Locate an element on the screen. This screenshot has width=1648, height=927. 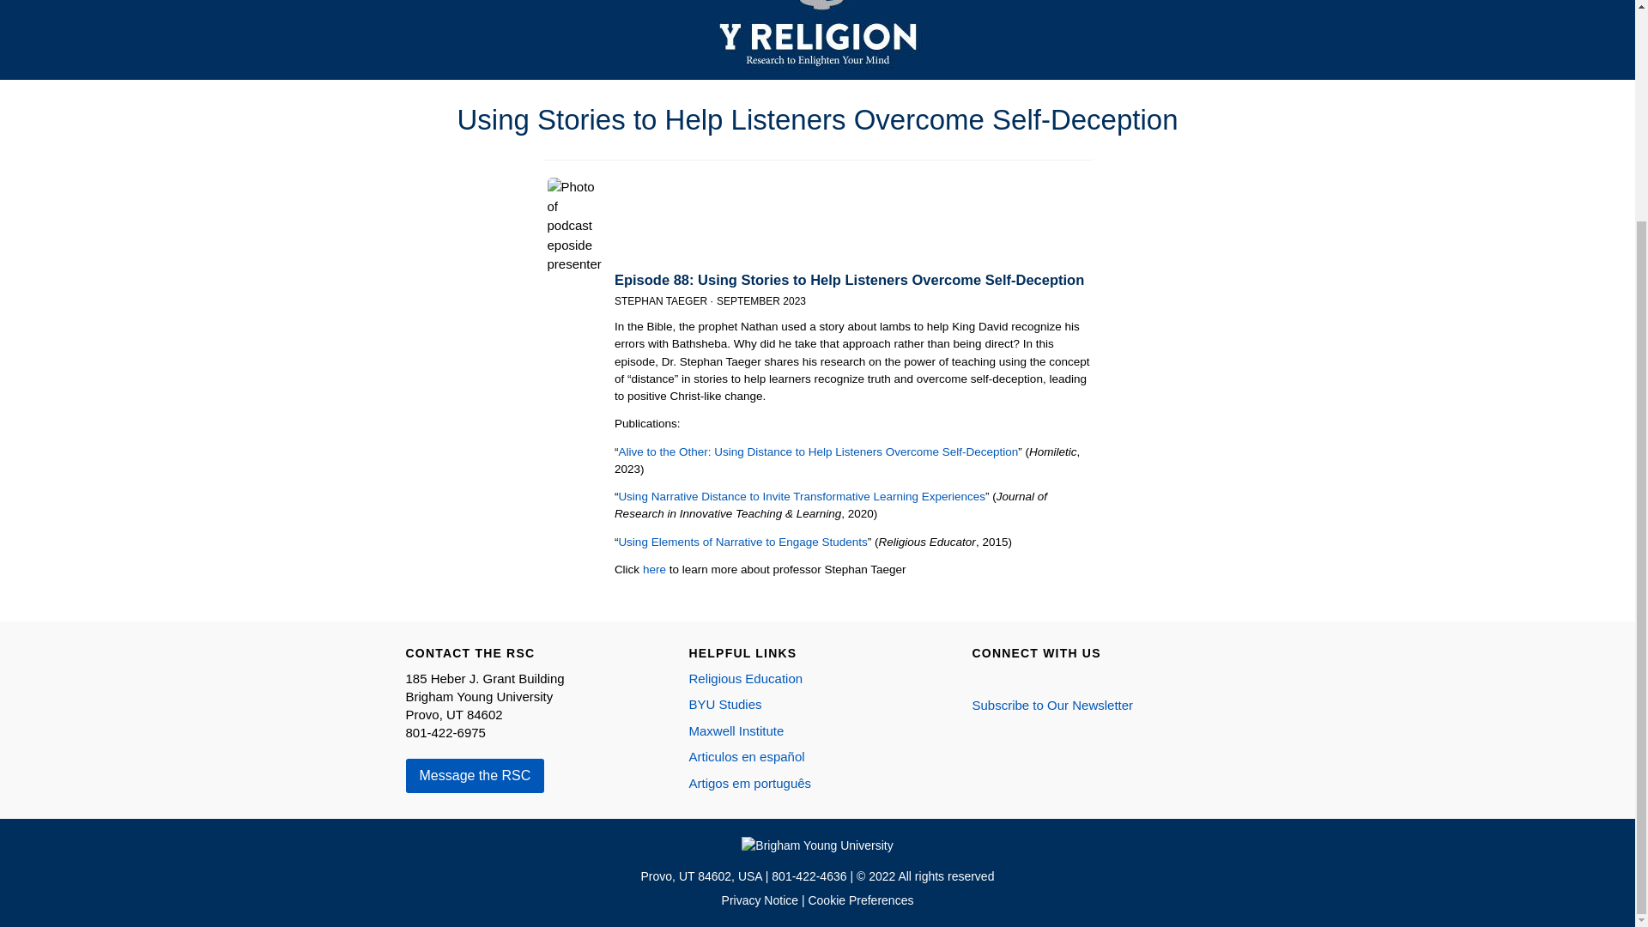
BYU Studies is located at coordinates (724, 704).